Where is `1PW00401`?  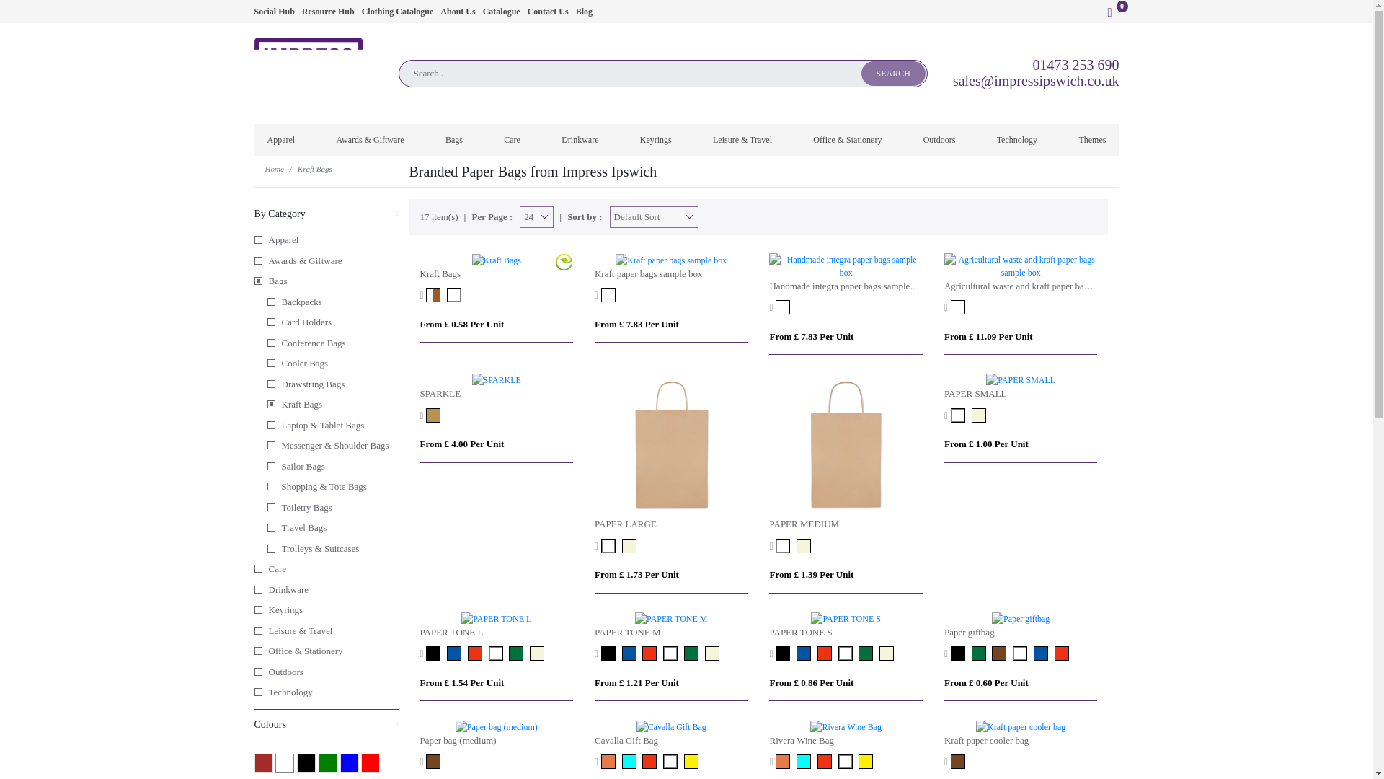
1PW00401 is located at coordinates (784, 307).